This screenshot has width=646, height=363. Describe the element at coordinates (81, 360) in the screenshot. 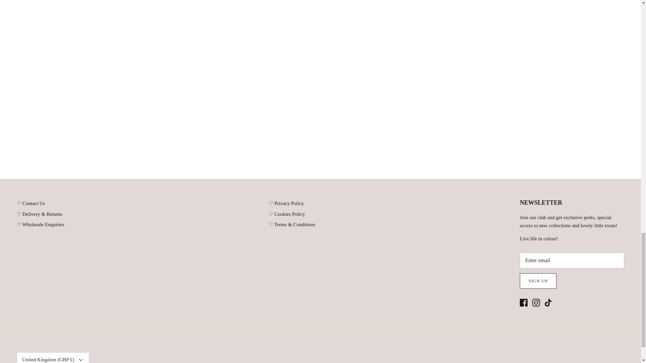

I see `Down` at that location.